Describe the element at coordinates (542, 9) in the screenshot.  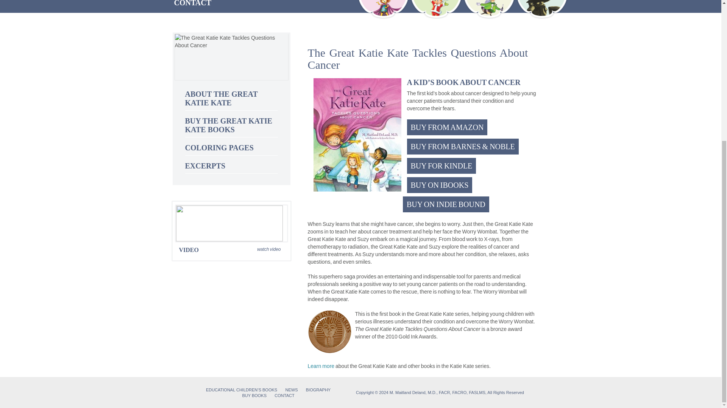
I see `Fishing for Flowers` at that location.